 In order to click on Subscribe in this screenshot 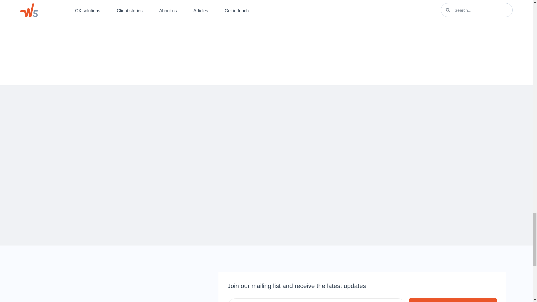, I will do `click(453, 300)`.